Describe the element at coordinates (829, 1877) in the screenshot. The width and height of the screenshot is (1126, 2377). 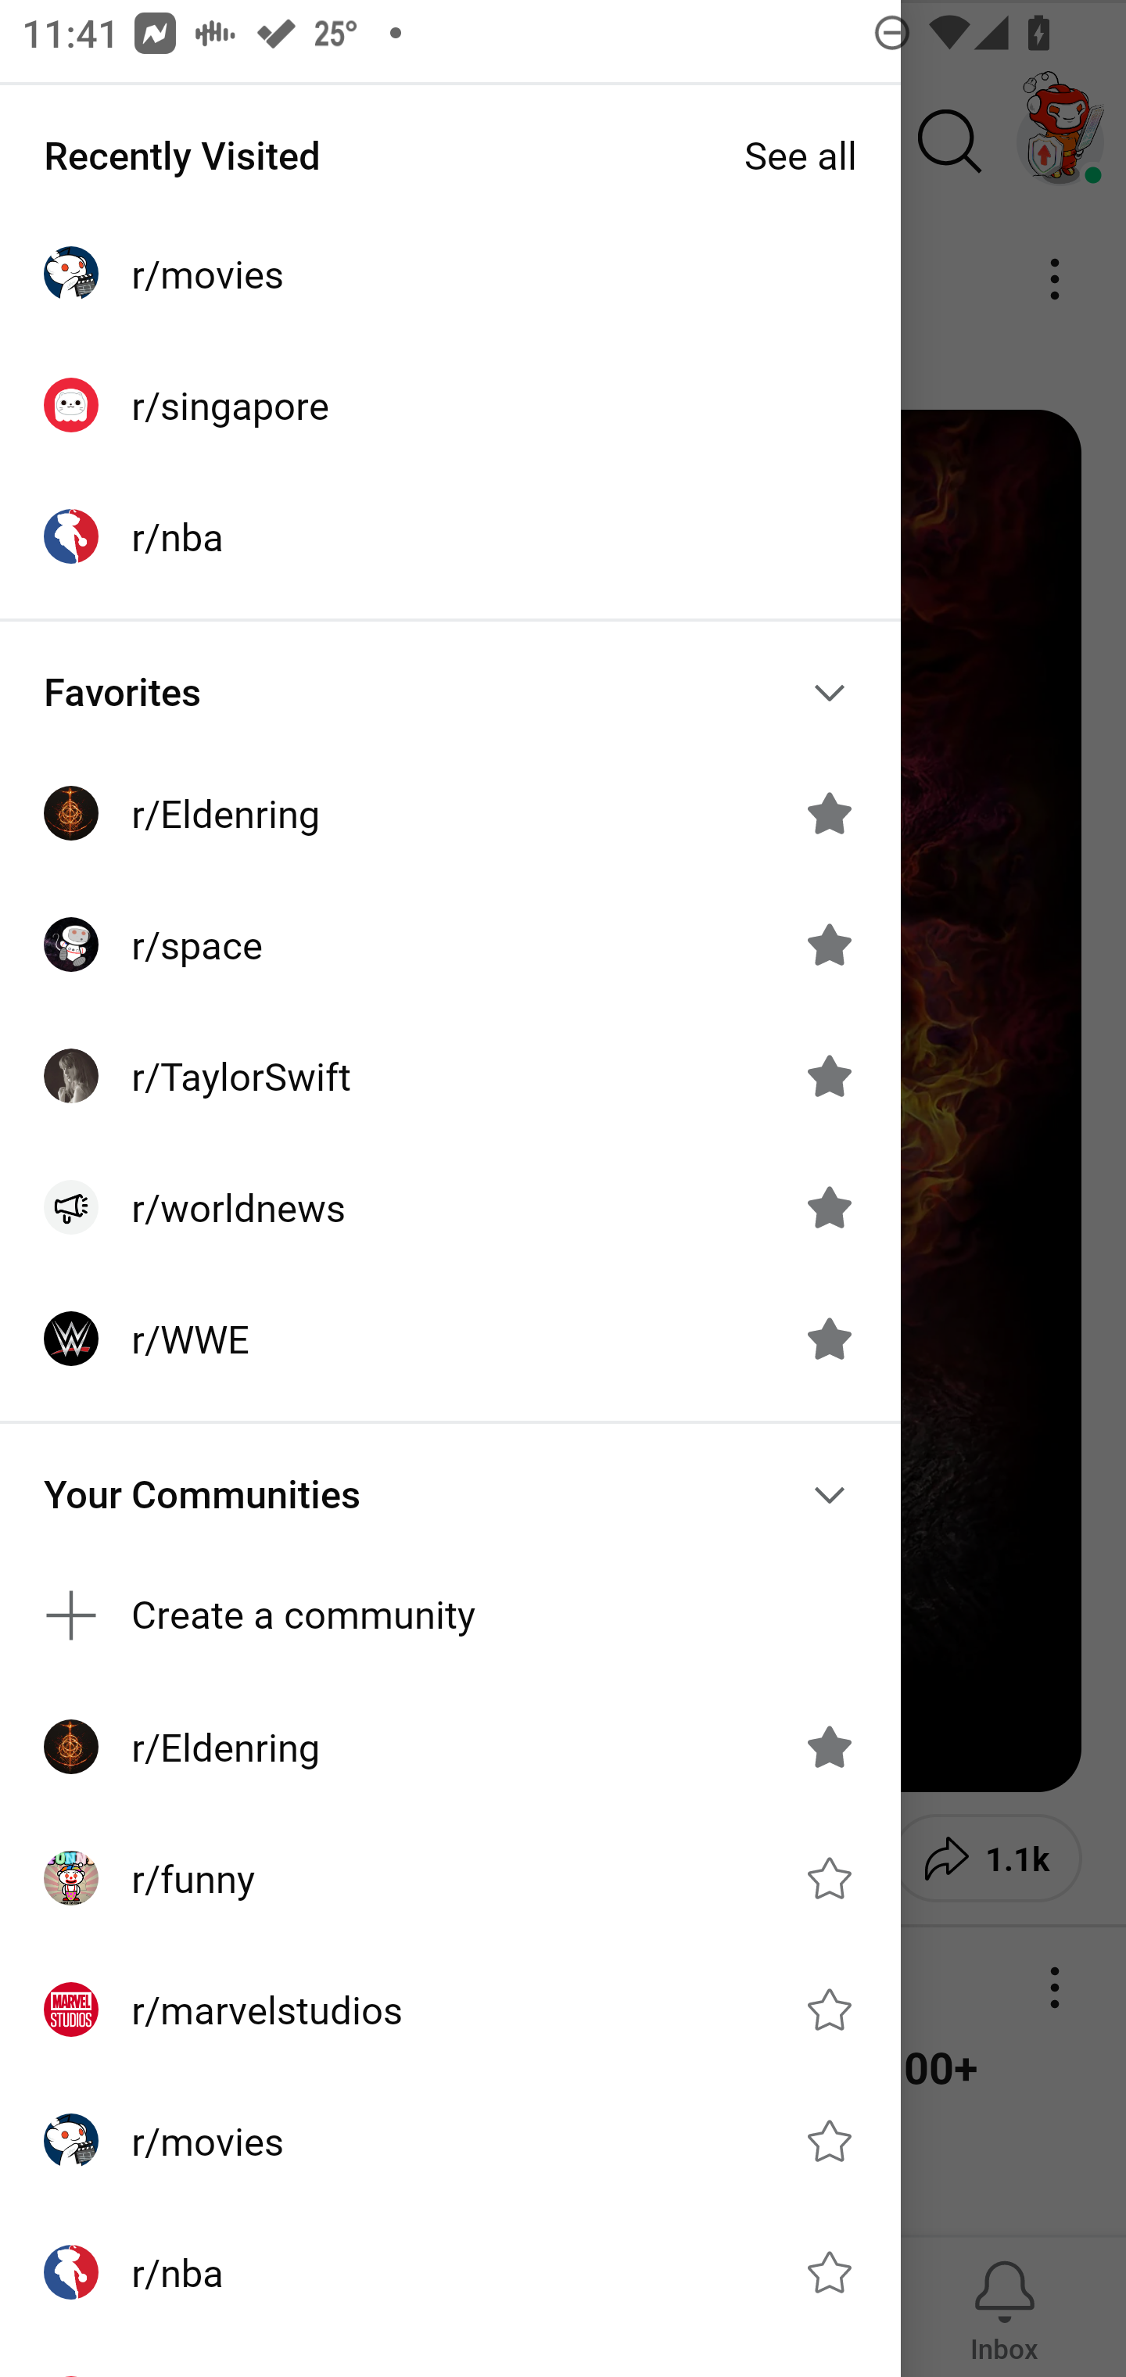
I see `Favorite r/funny` at that location.